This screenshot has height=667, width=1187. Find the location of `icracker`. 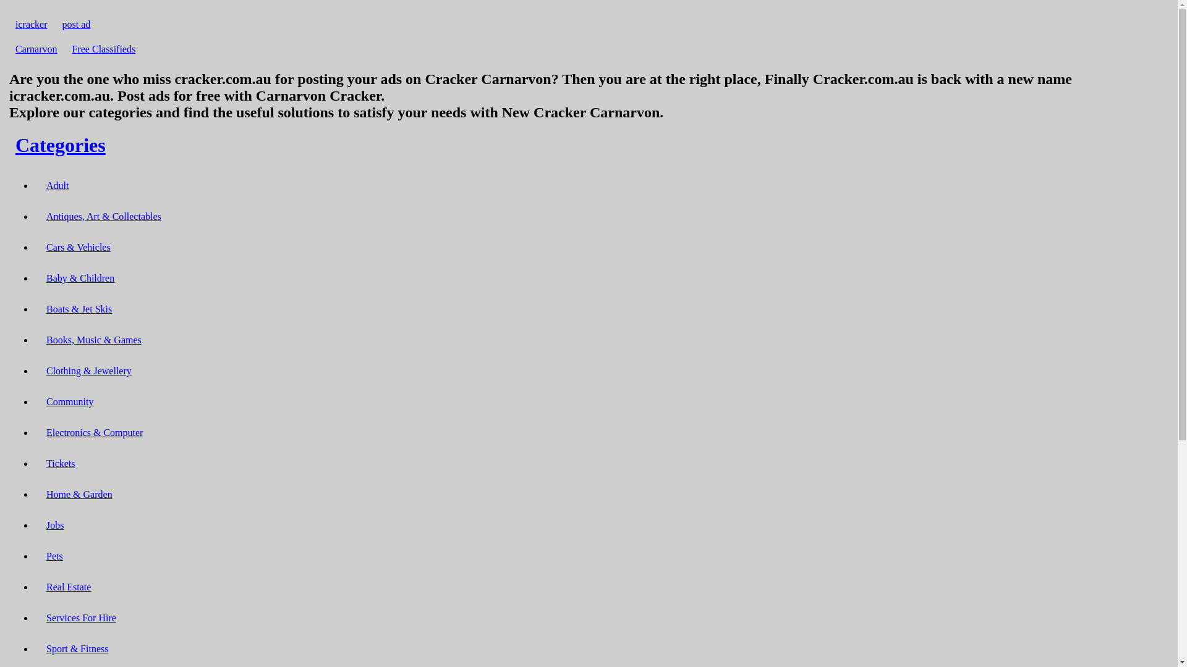

icracker is located at coordinates (32, 25).